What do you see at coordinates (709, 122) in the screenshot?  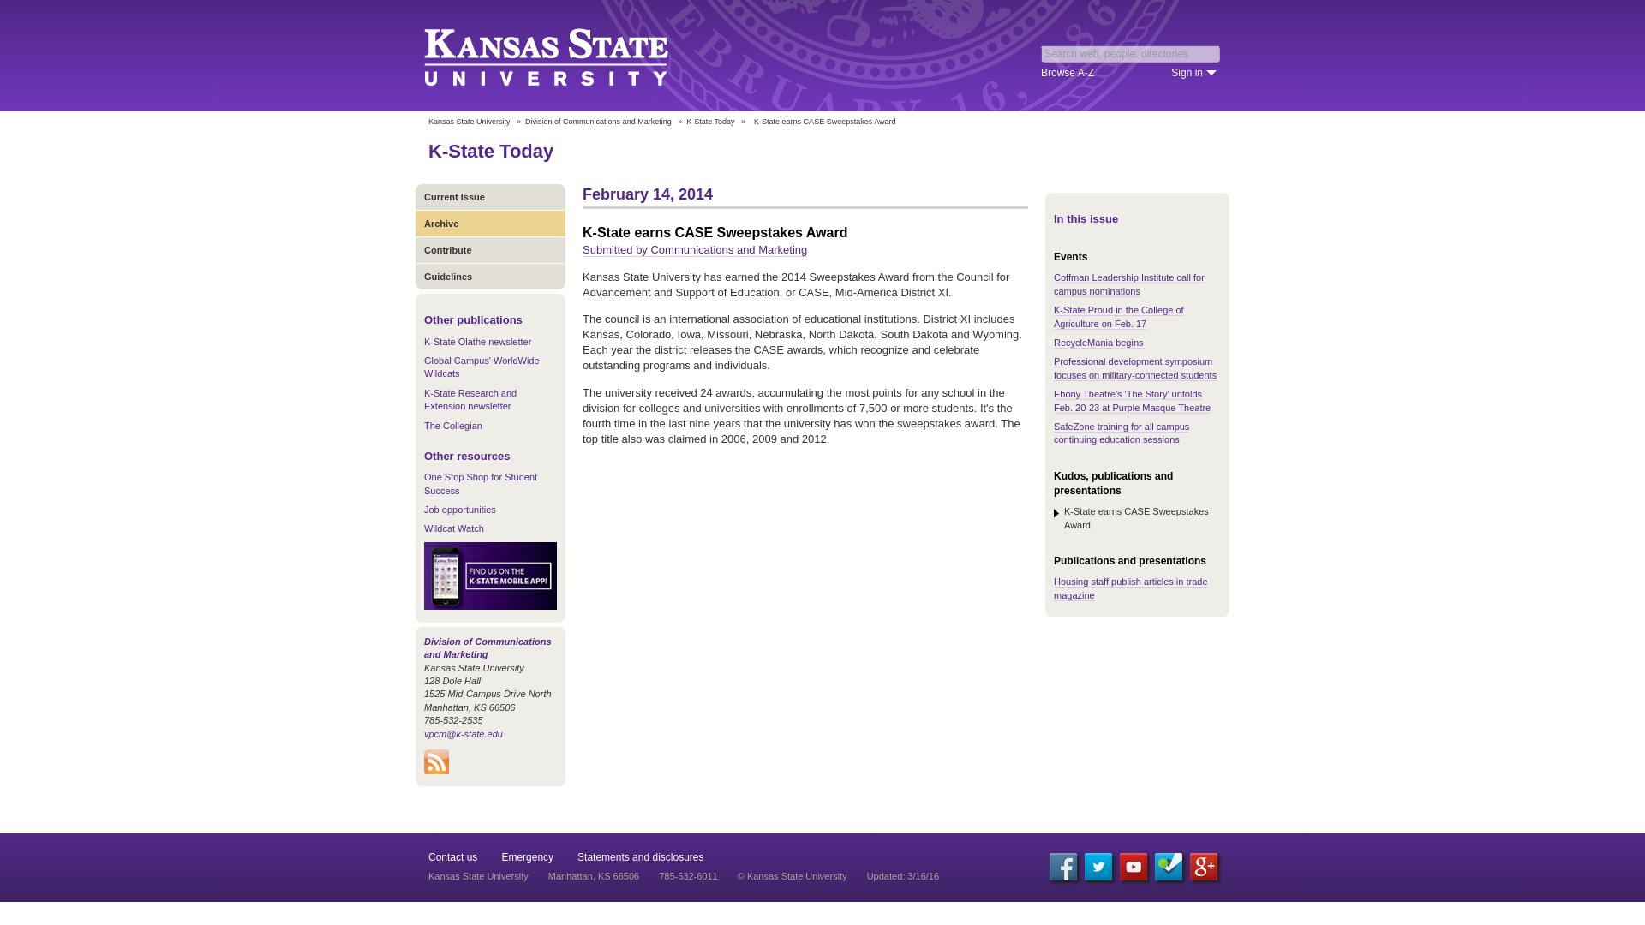 I see `K-State Today` at bounding box center [709, 122].